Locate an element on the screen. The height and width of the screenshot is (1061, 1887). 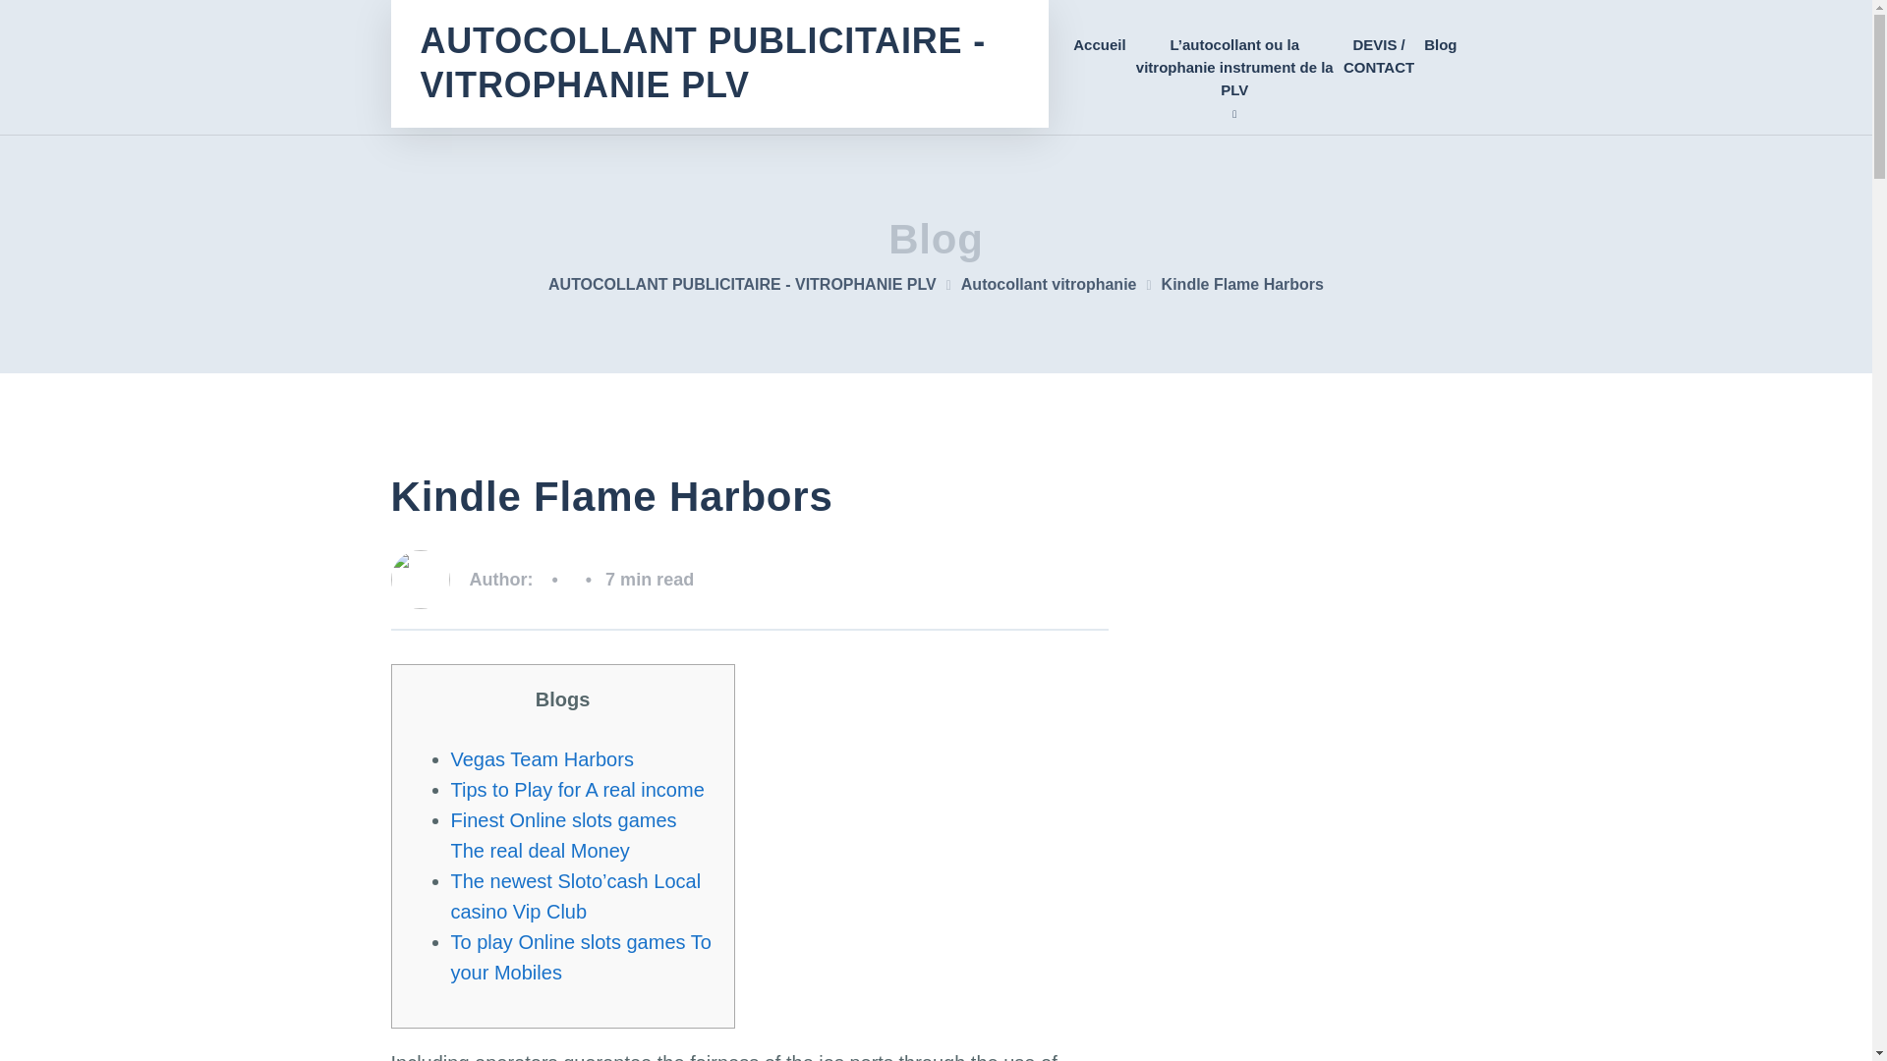
Finest Online slots games The real deal Money is located at coordinates (562, 835).